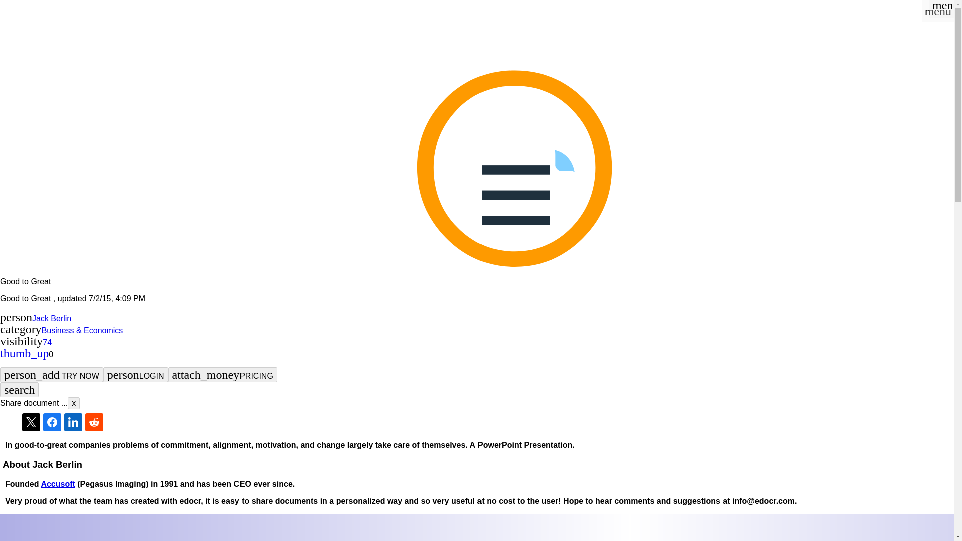 This screenshot has width=962, height=541. Describe the element at coordinates (135, 375) in the screenshot. I see `personLOGIN` at that location.